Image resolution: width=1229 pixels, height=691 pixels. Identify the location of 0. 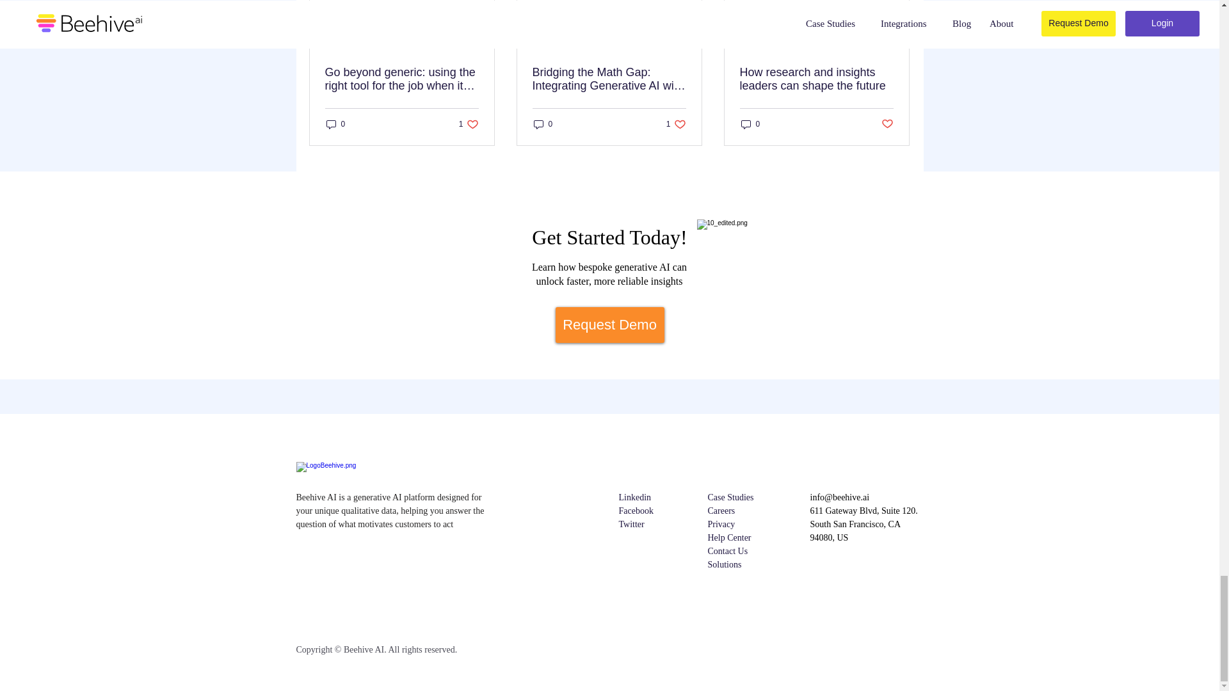
(469, 124).